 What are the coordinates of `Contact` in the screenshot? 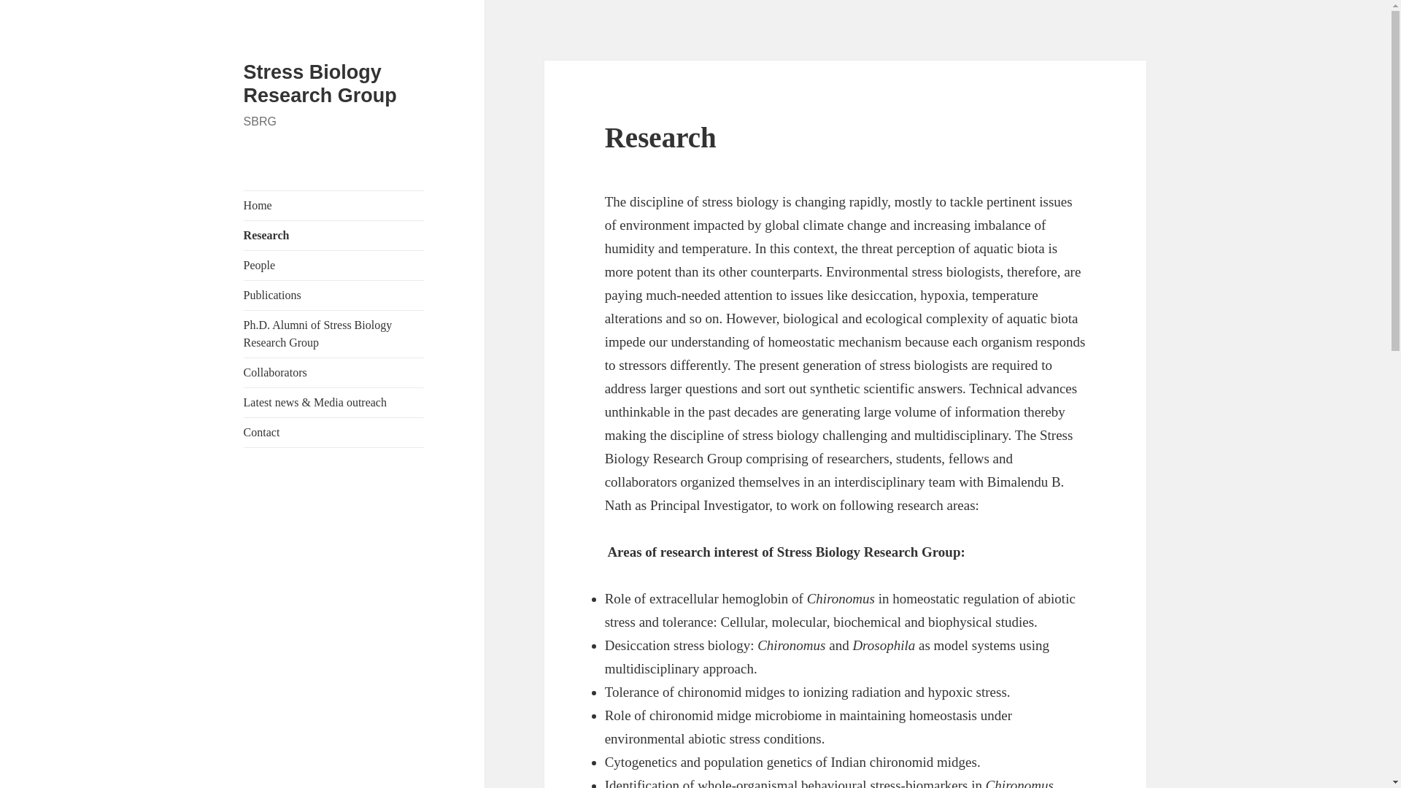 It's located at (334, 433).